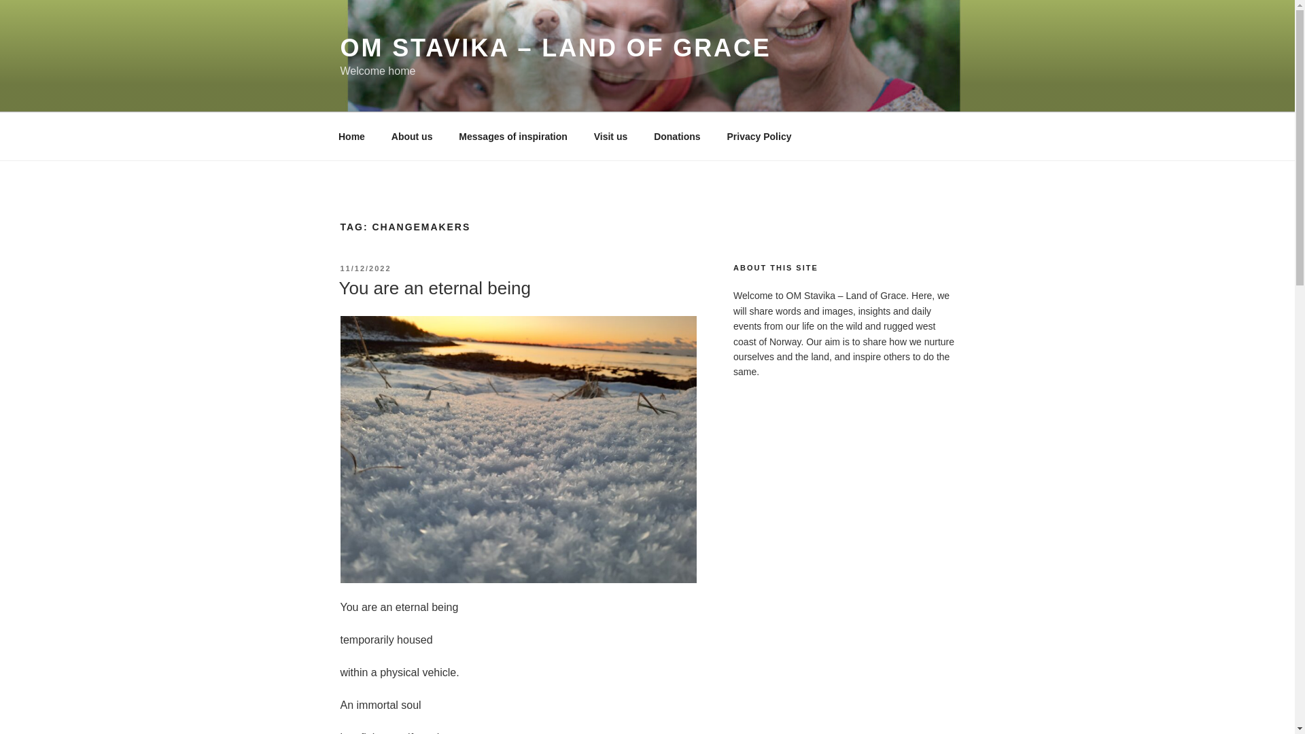  I want to click on Visit us, so click(610, 136).